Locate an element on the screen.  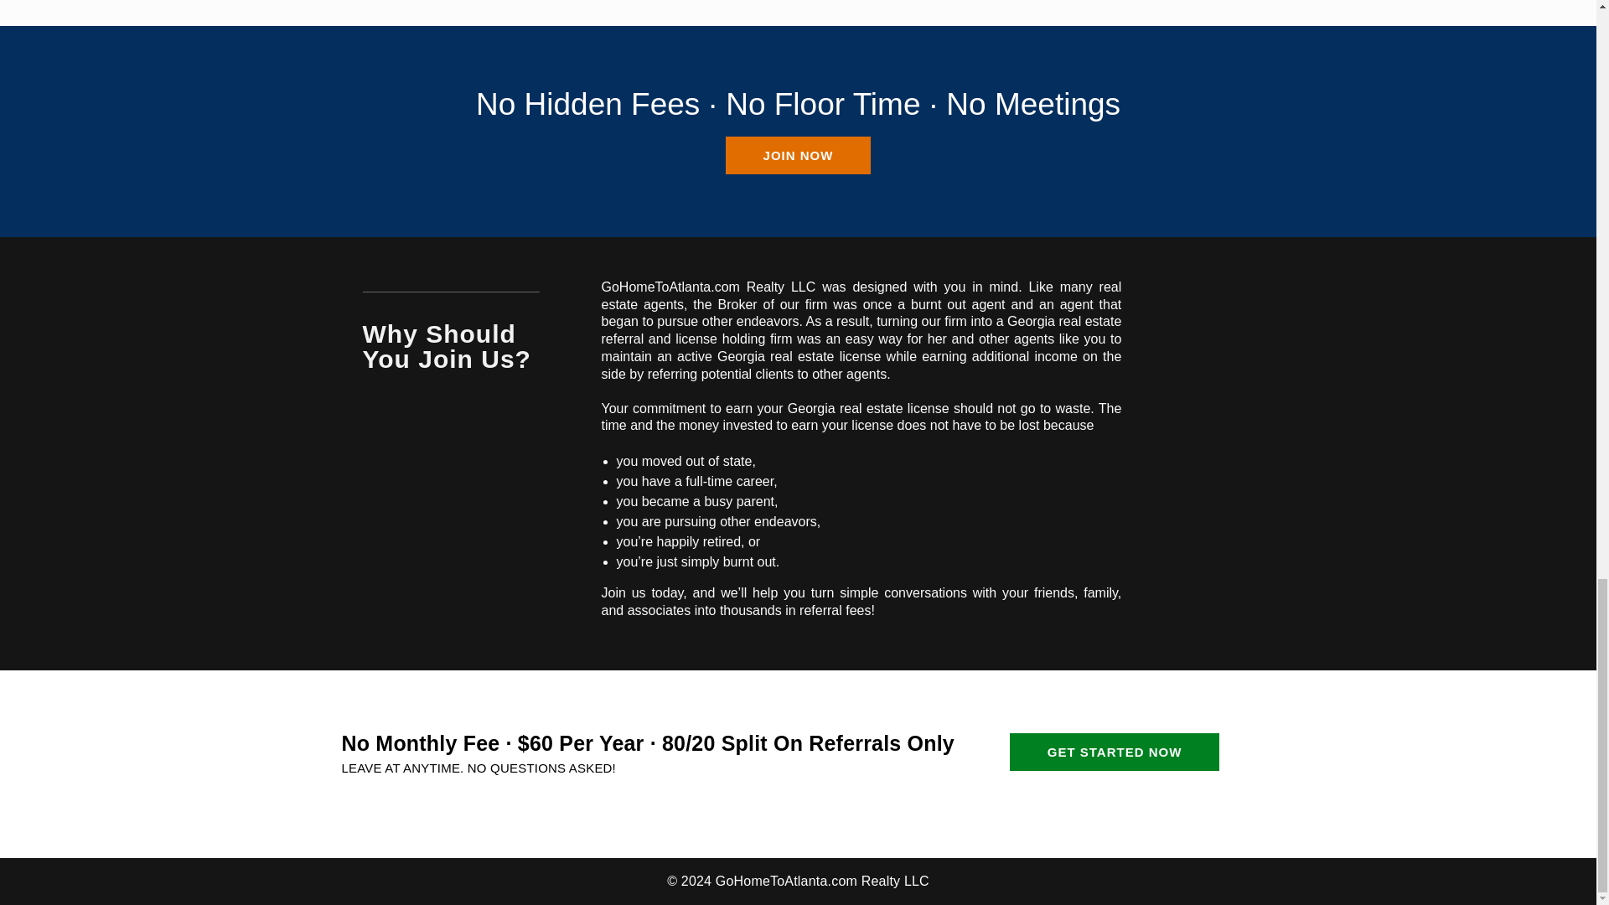
GET STARTED NOW is located at coordinates (1115, 752).